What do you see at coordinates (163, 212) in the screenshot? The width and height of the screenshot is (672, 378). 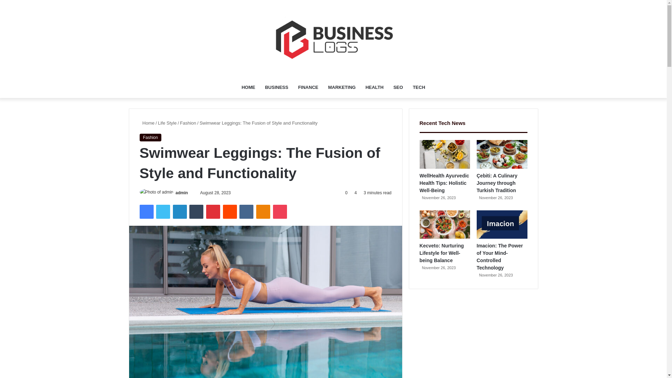 I see `Twitter` at bounding box center [163, 212].